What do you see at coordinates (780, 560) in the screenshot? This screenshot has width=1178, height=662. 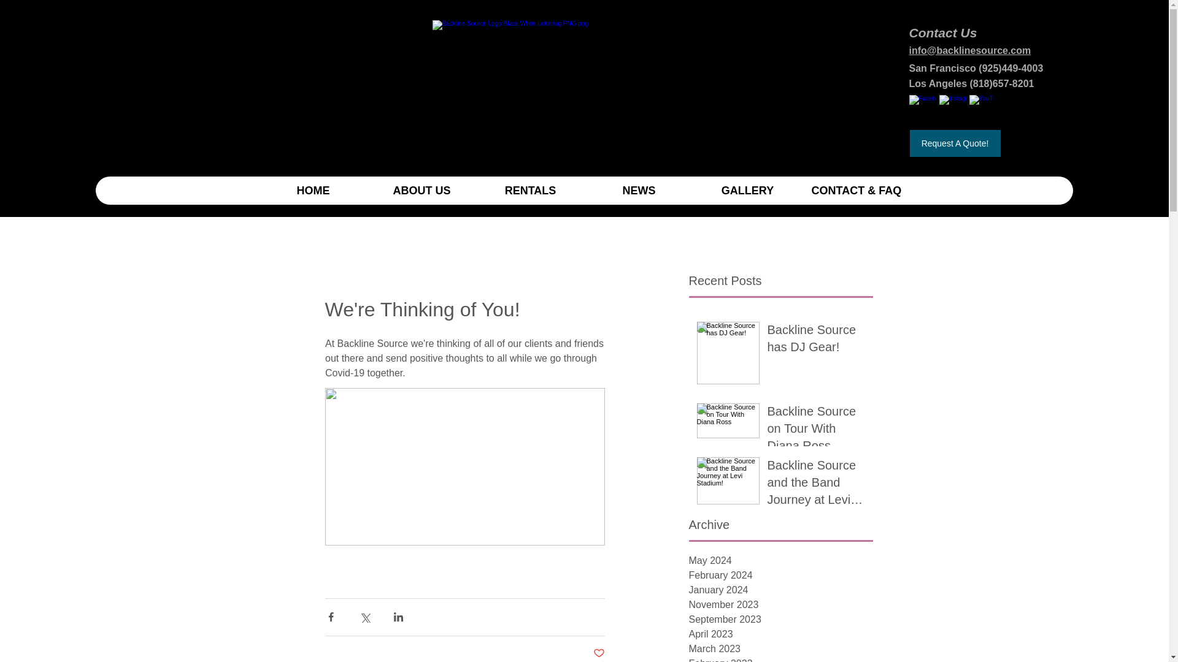 I see `May 2024` at bounding box center [780, 560].